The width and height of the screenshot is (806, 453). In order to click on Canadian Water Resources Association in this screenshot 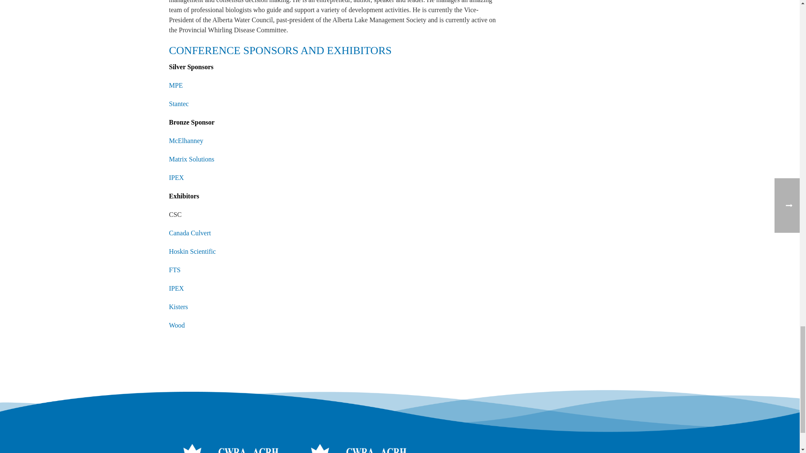, I will do `click(224, 448)`.